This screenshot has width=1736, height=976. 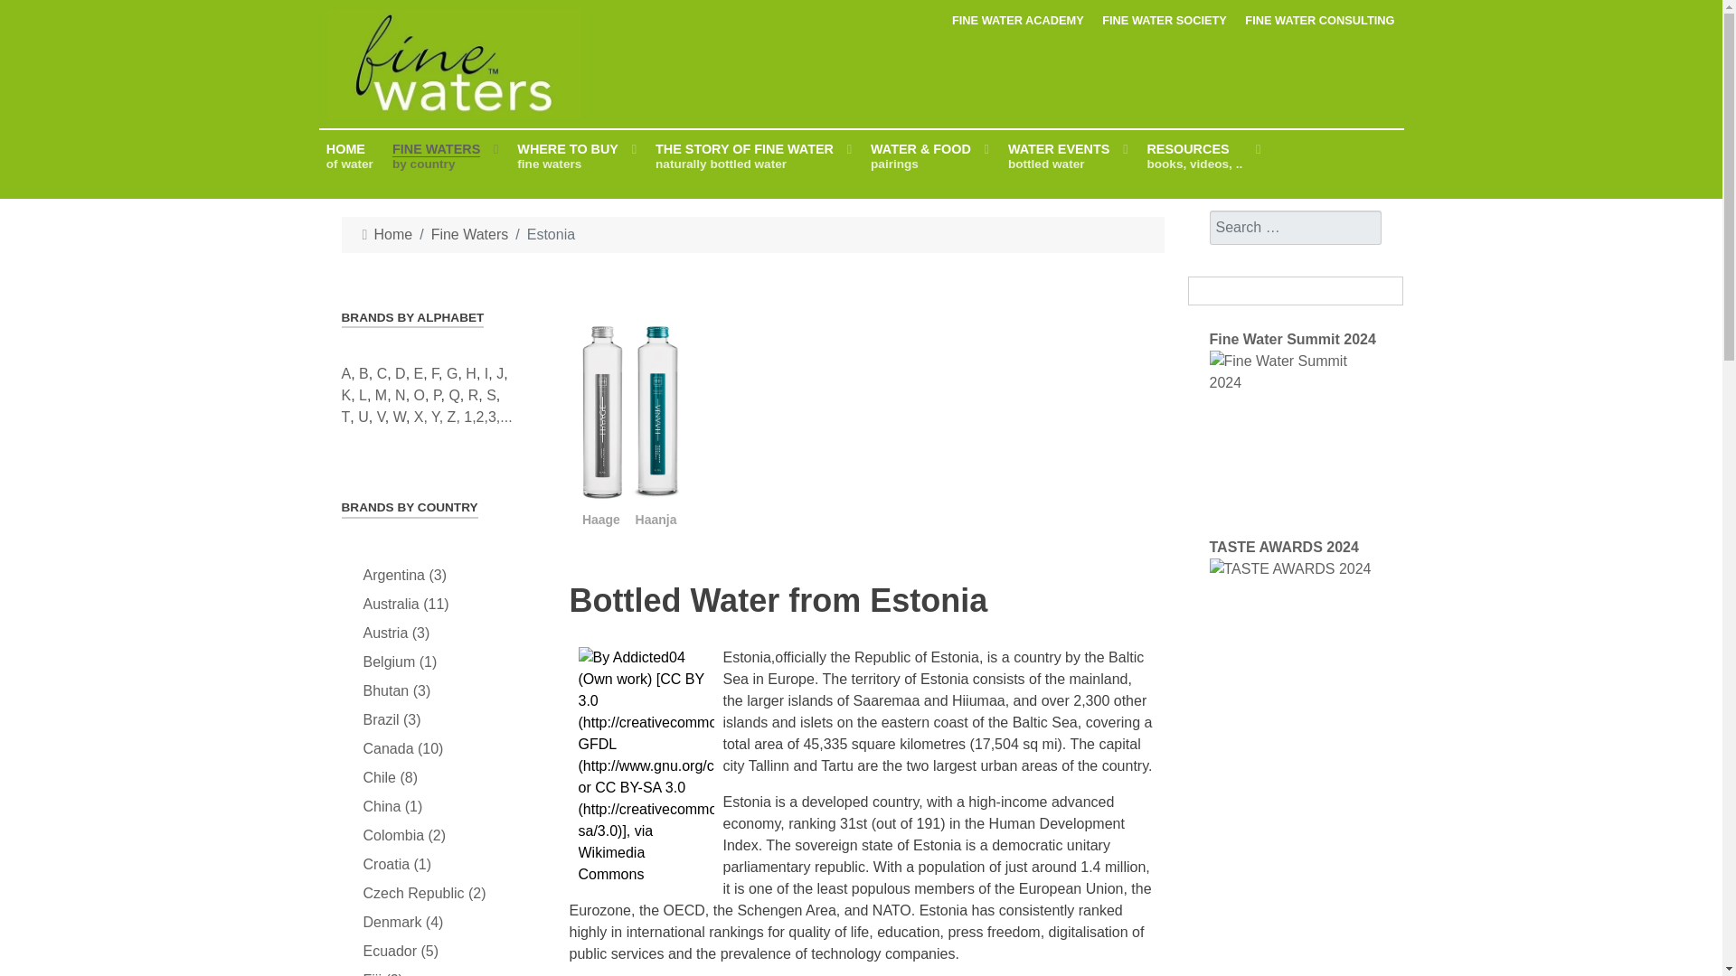 What do you see at coordinates (349, 157) in the screenshot?
I see `FINE WATER CONSULTING` at bounding box center [349, 157].